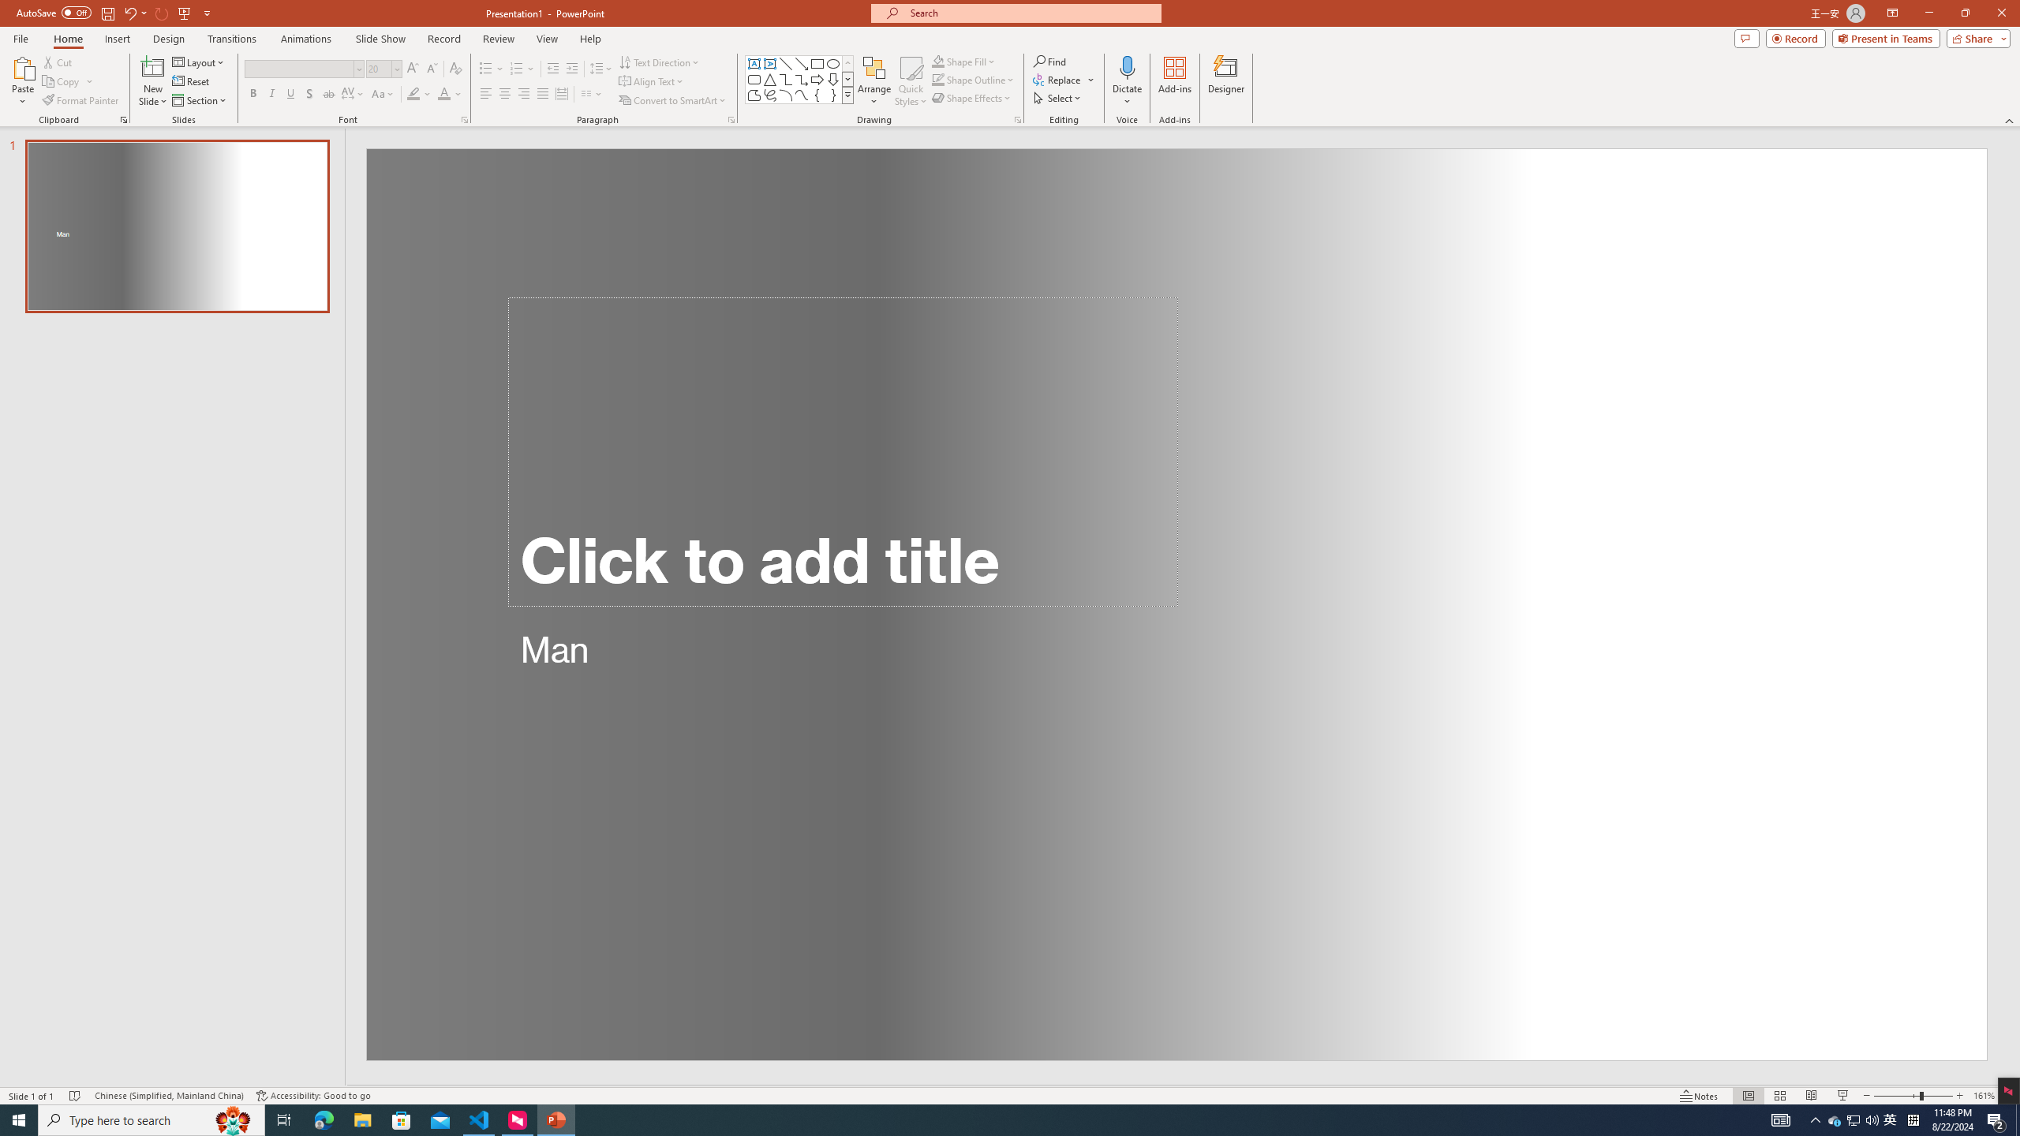 Image resolution: width=2020 pixels, height=1136 pixels. What do you see at coordinates (1984, 1096) in the screenshot?
I see `Zoom 161%` at bounding box center [1984, 1096].